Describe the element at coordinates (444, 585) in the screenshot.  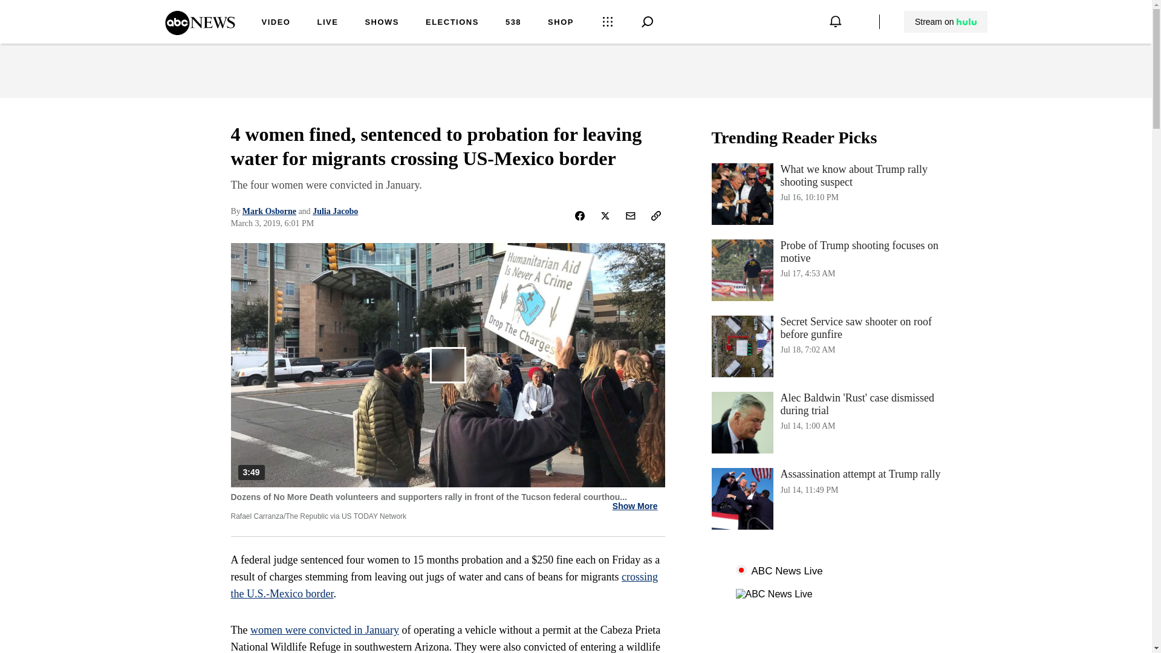
I see `crossing the U.S.-Mexico border` at that location.